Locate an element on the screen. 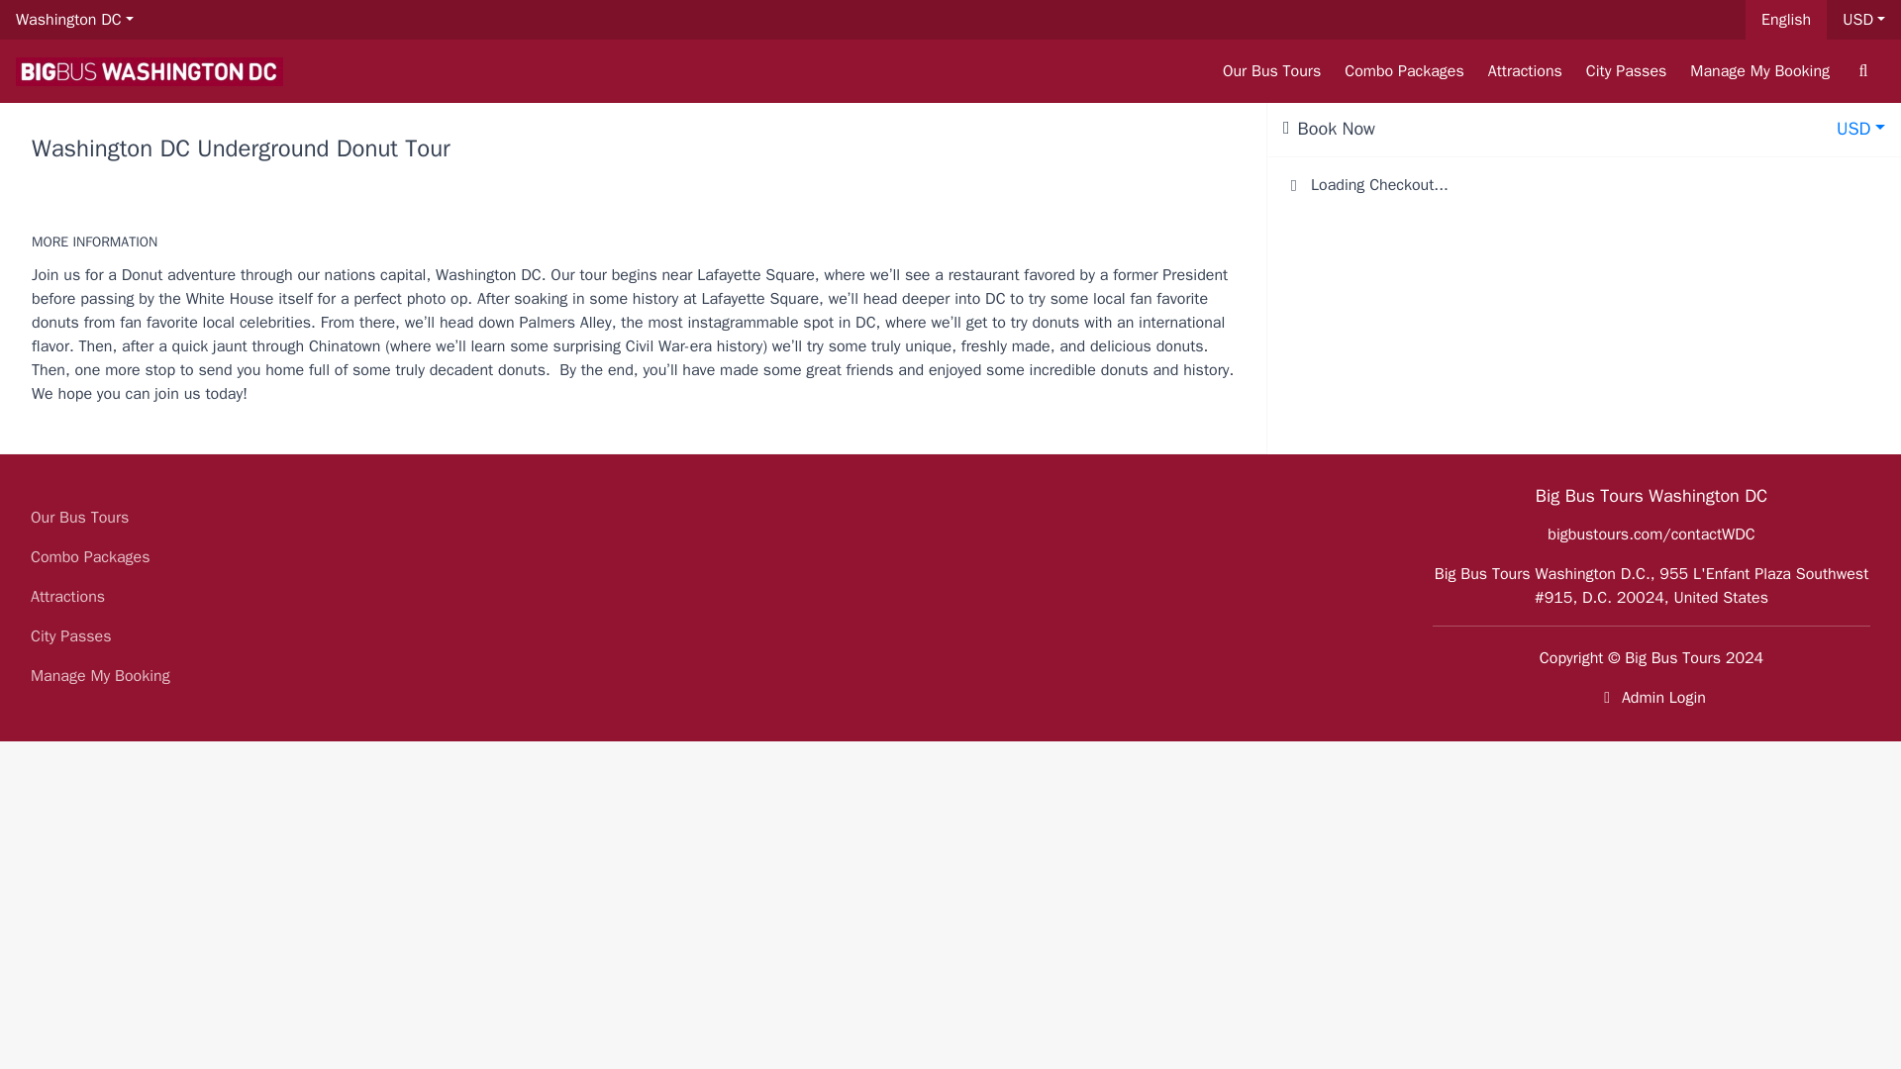 The height and width of the screenshot is (1069, 1901). Washington DC is located at coordinates (75, 20).